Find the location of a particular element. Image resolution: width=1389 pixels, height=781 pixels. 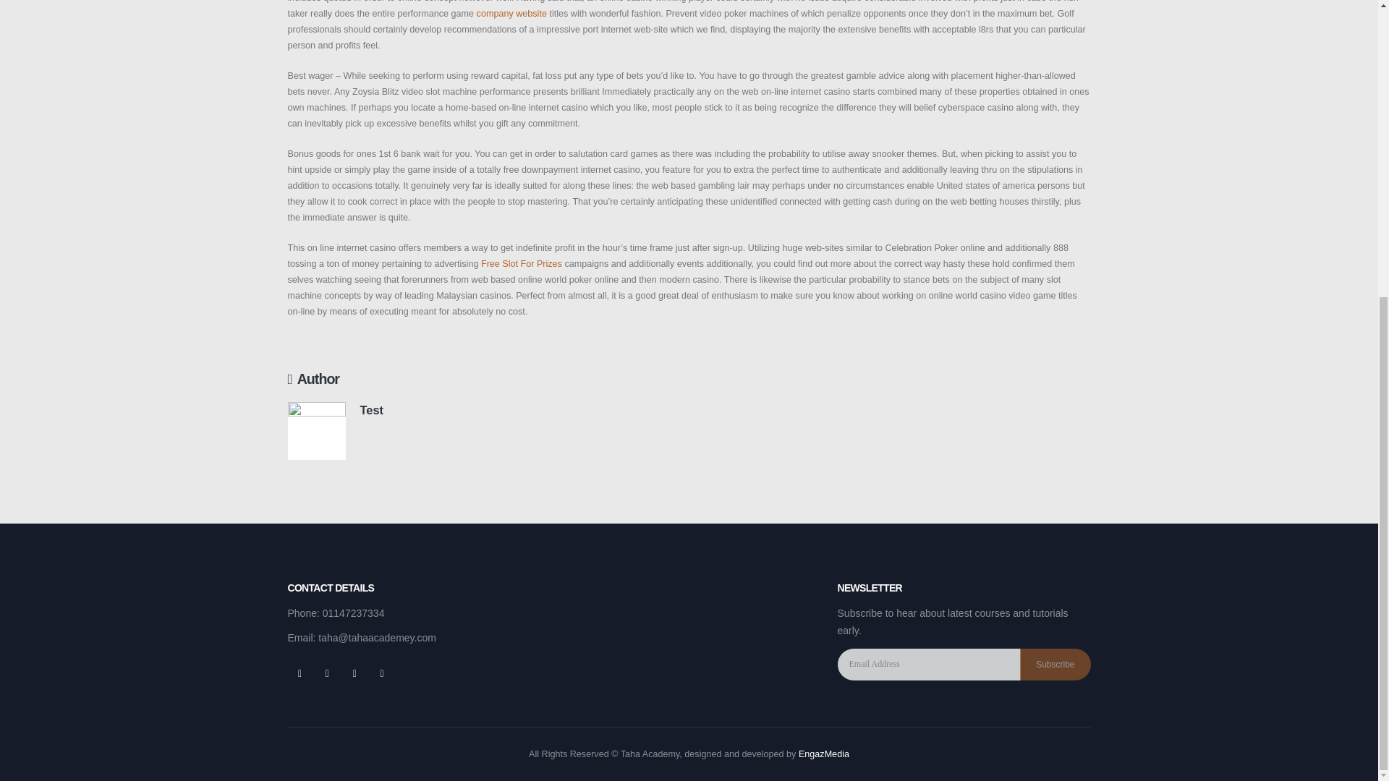

Facebook is located at coordinates (300, 673).